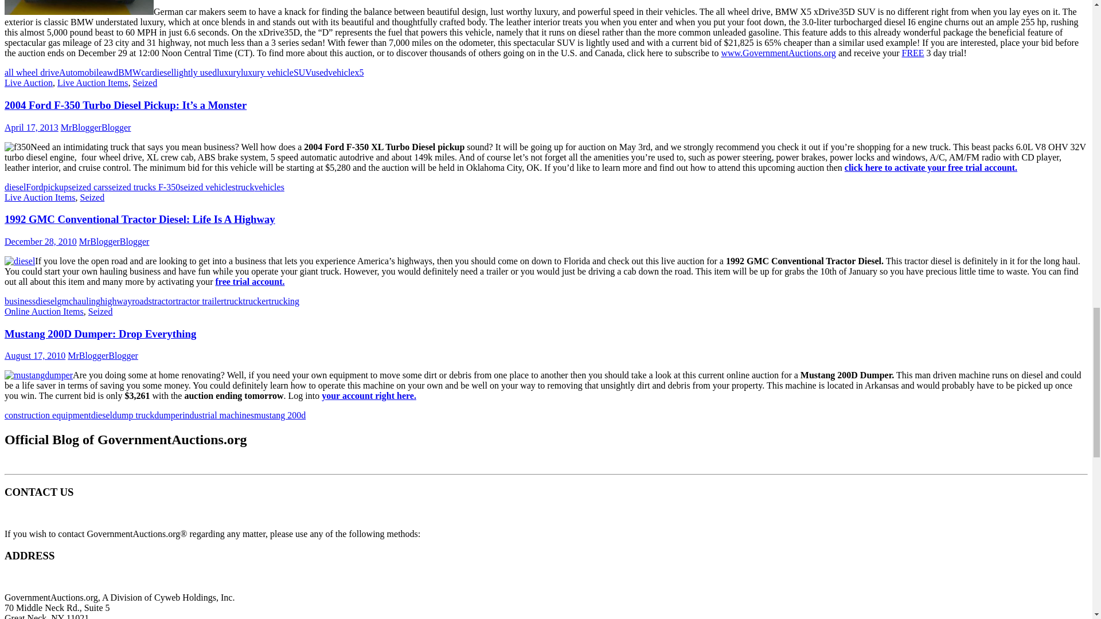 Image resolution: width=1101 pixels, height=619 pixels. What do you see at coordinates (38, 375) in the screenshot?
I see `mustangdumper` at bounding box center [38, 375].